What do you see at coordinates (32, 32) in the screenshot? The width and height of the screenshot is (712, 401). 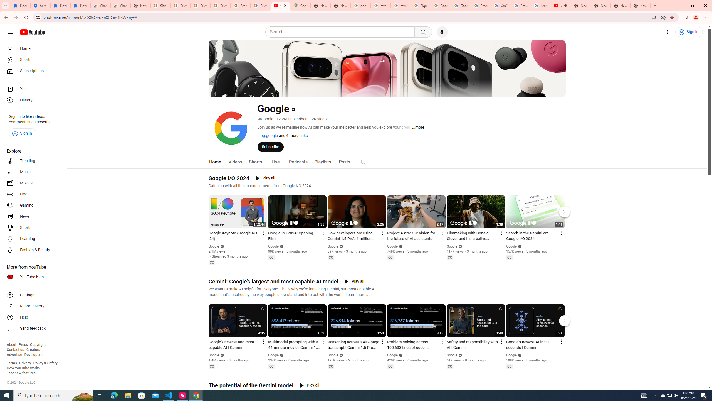 I see `YouTube Home` at bounding box center [32, 32].